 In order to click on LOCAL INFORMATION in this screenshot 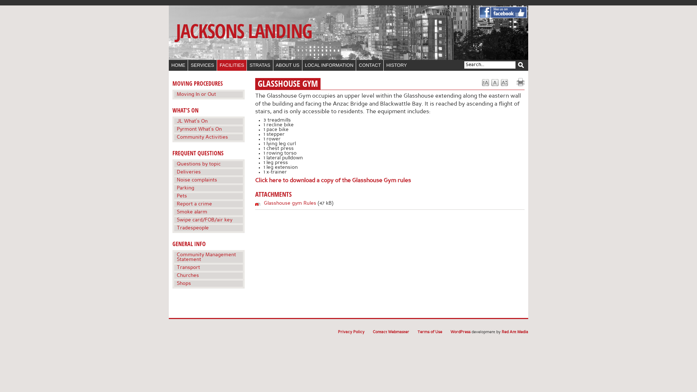, I will do `click(330, 65)`.